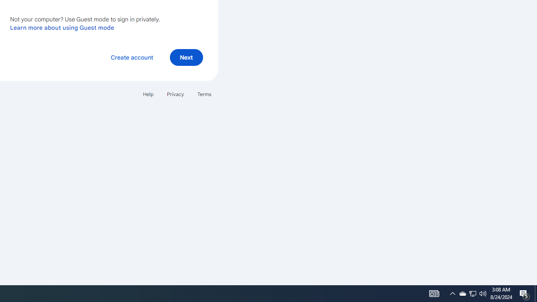  Describe the element at coordinates (175, 94) in the screenshot. I see `Privacy` at that location.